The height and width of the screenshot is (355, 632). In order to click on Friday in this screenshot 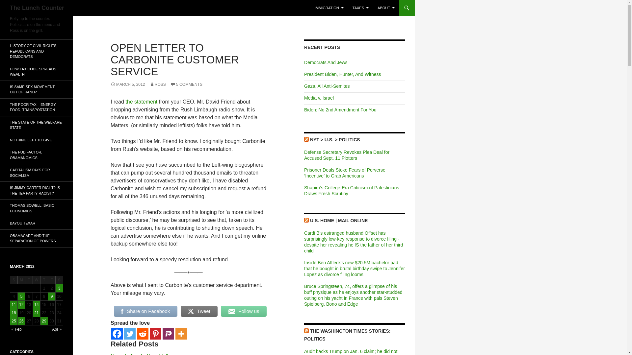, I will do `click(51, 280)`.